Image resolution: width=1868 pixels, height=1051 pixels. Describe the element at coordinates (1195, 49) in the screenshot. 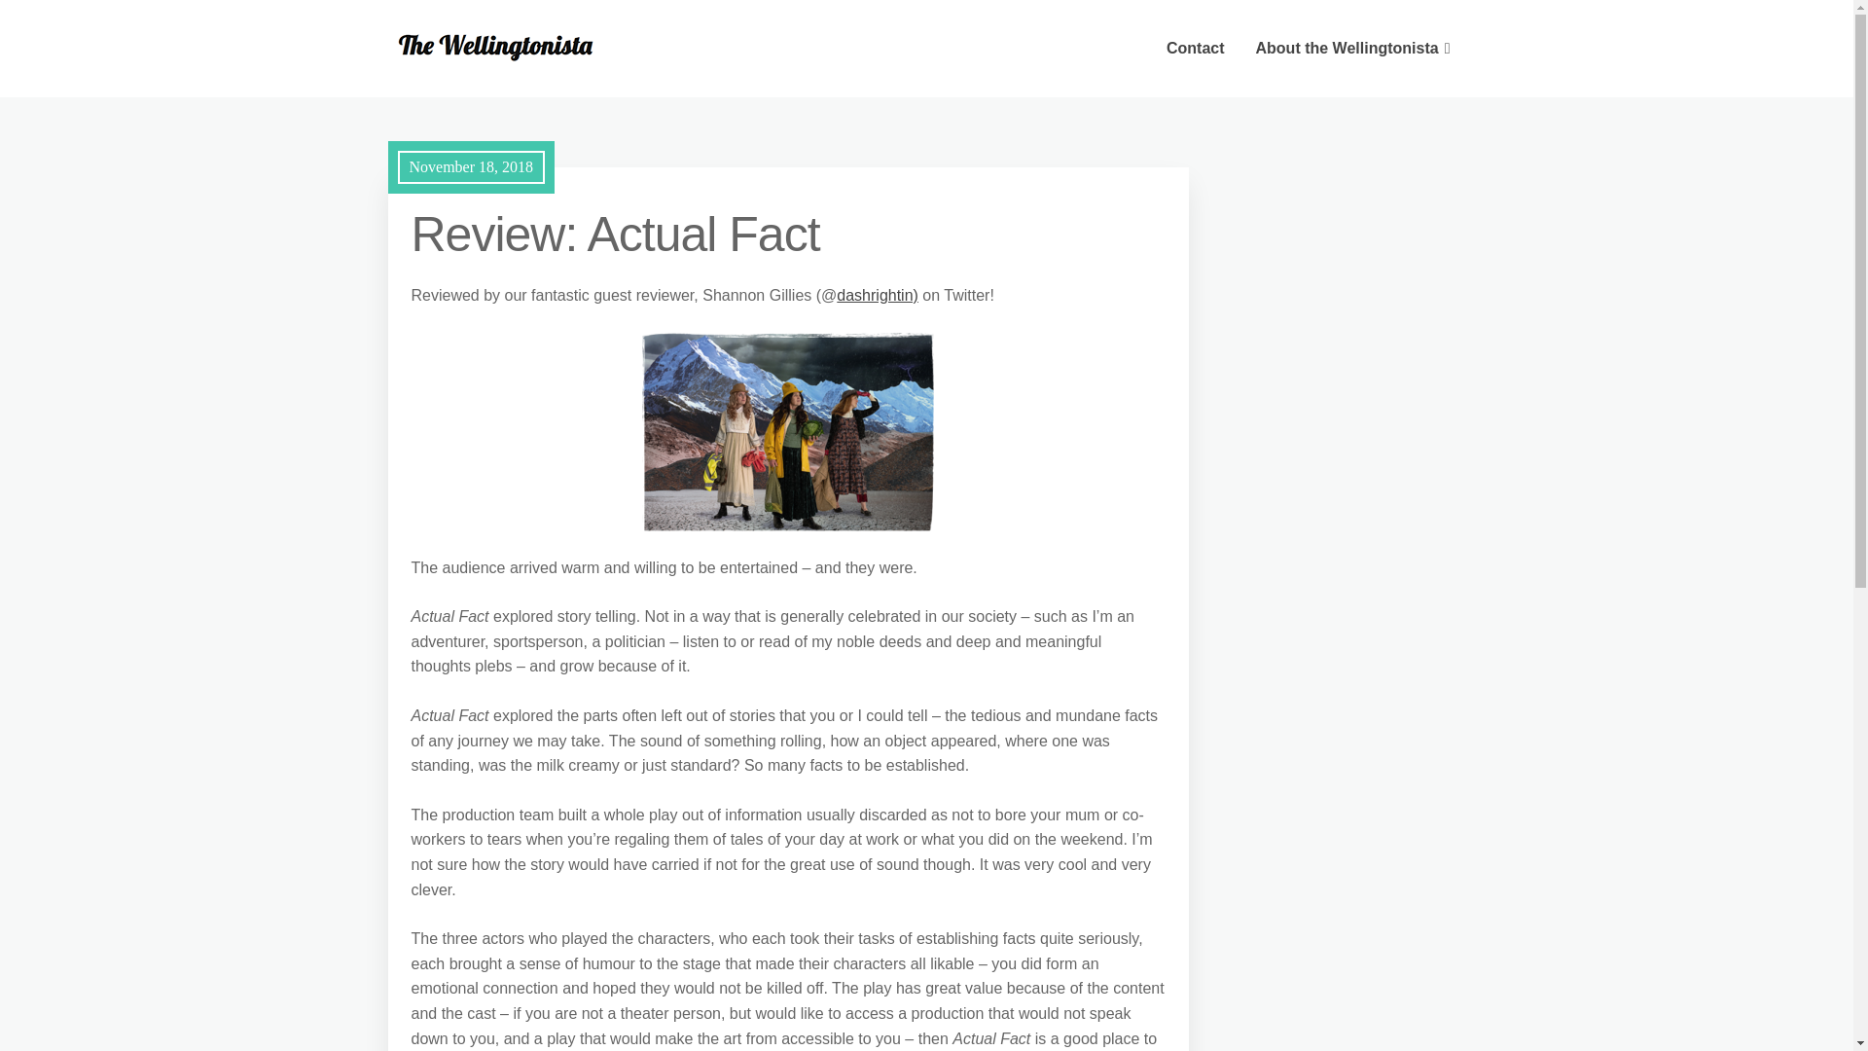

I see `Contact` at that location.